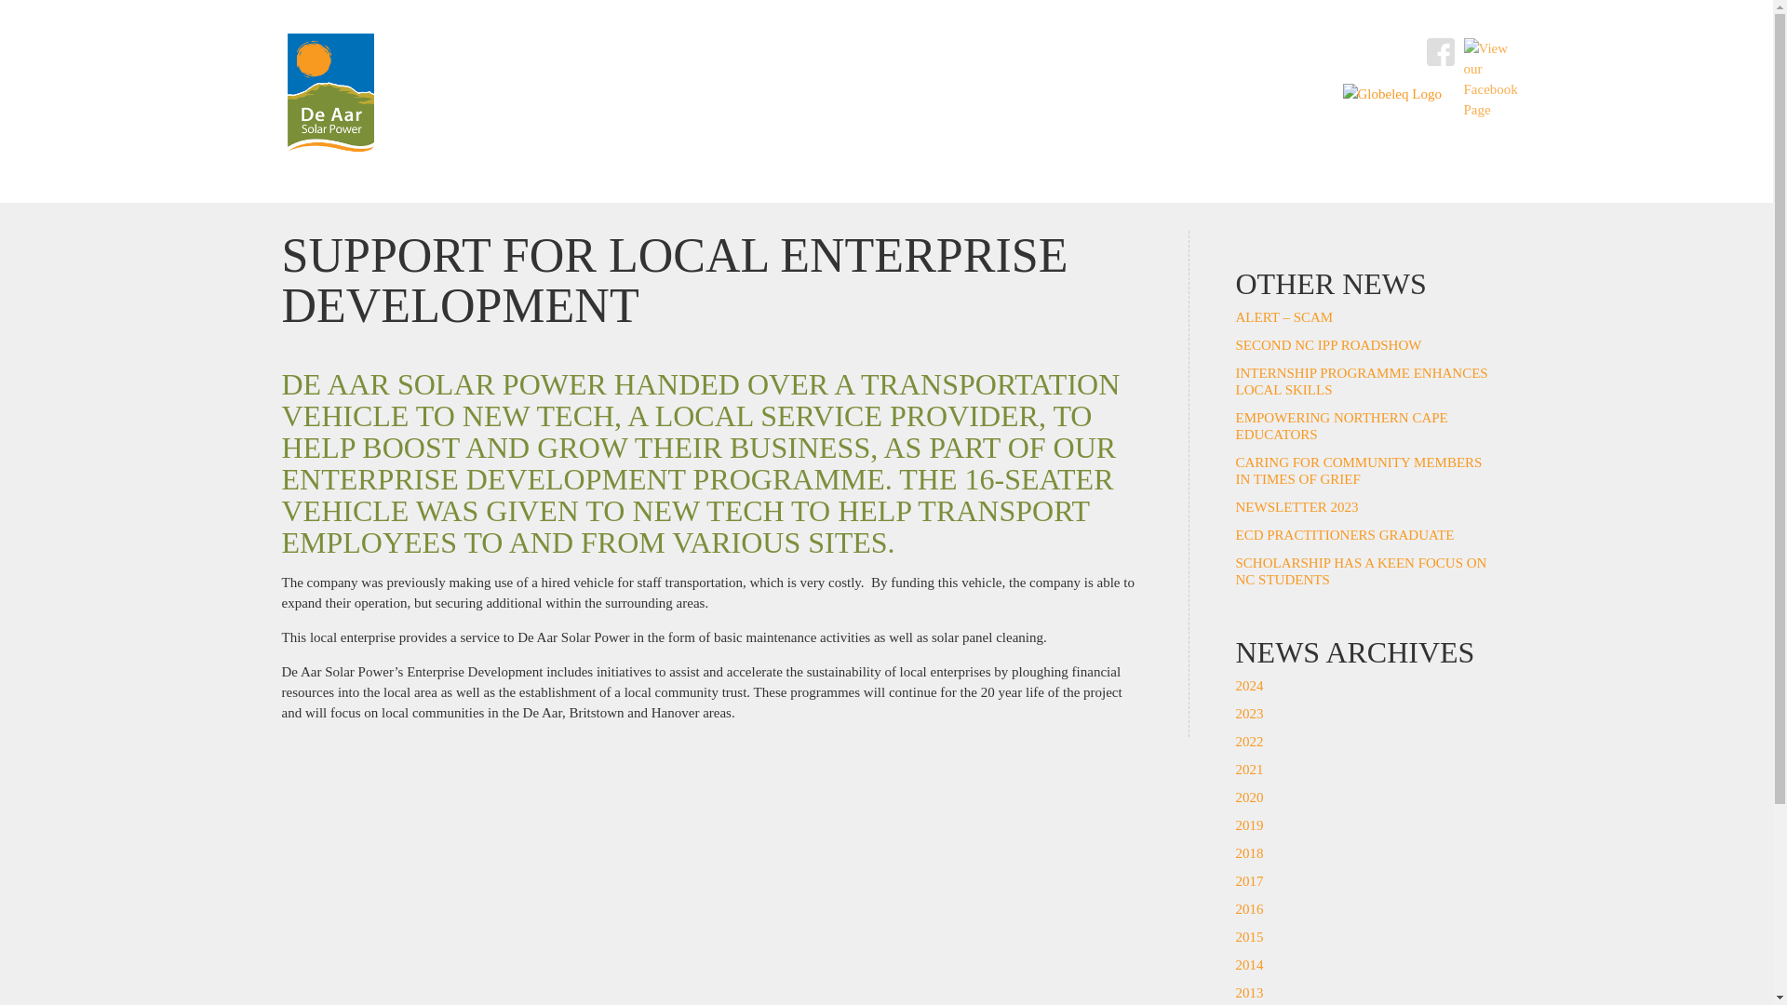  What do you see at coordinates (1476, 52) in the screenshot?
I see `De Aar Solar Power on Facebook` at bounding box center [1476, 52].